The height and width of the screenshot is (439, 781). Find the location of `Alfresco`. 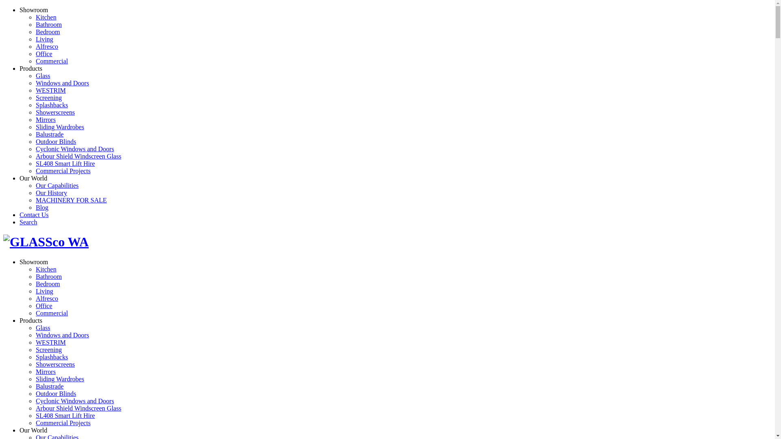

Alfresco is located at coordinates (47, 46).